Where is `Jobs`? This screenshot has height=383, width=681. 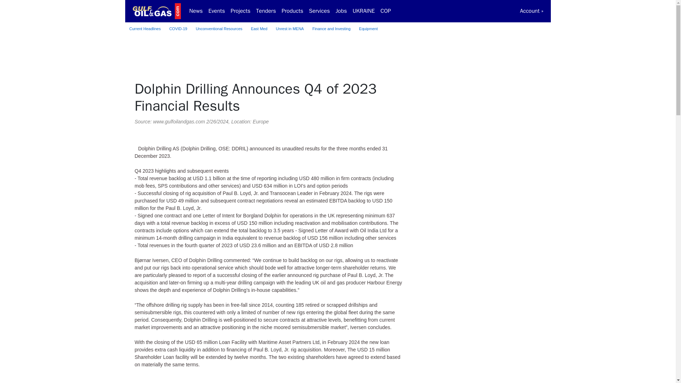 Jobs is located at coordinates (341, 11).